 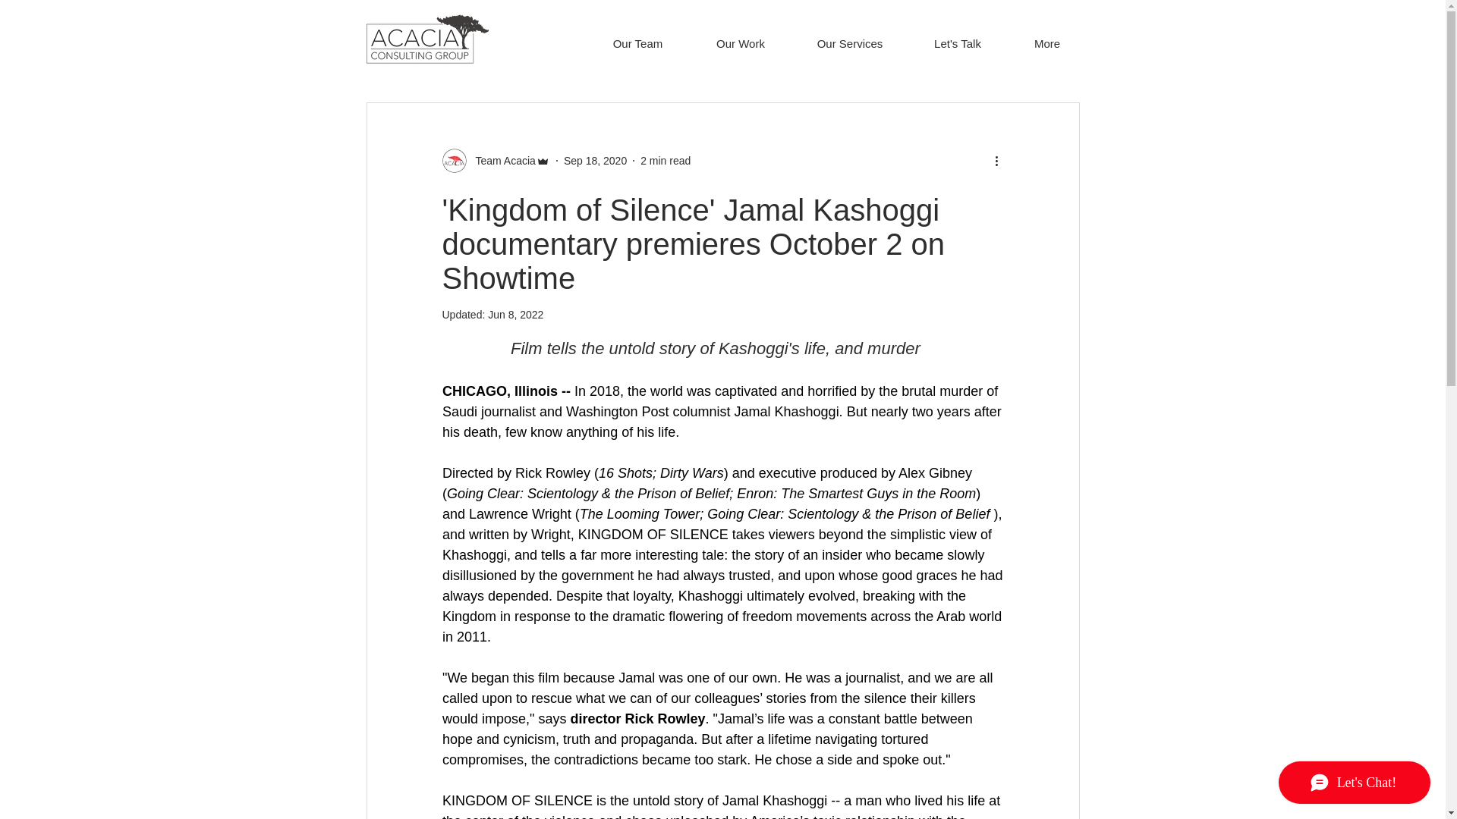 What do you see at coordinates (740, 44) in the screenshot?
I see `Our Work` at bounding box center [740, 44].